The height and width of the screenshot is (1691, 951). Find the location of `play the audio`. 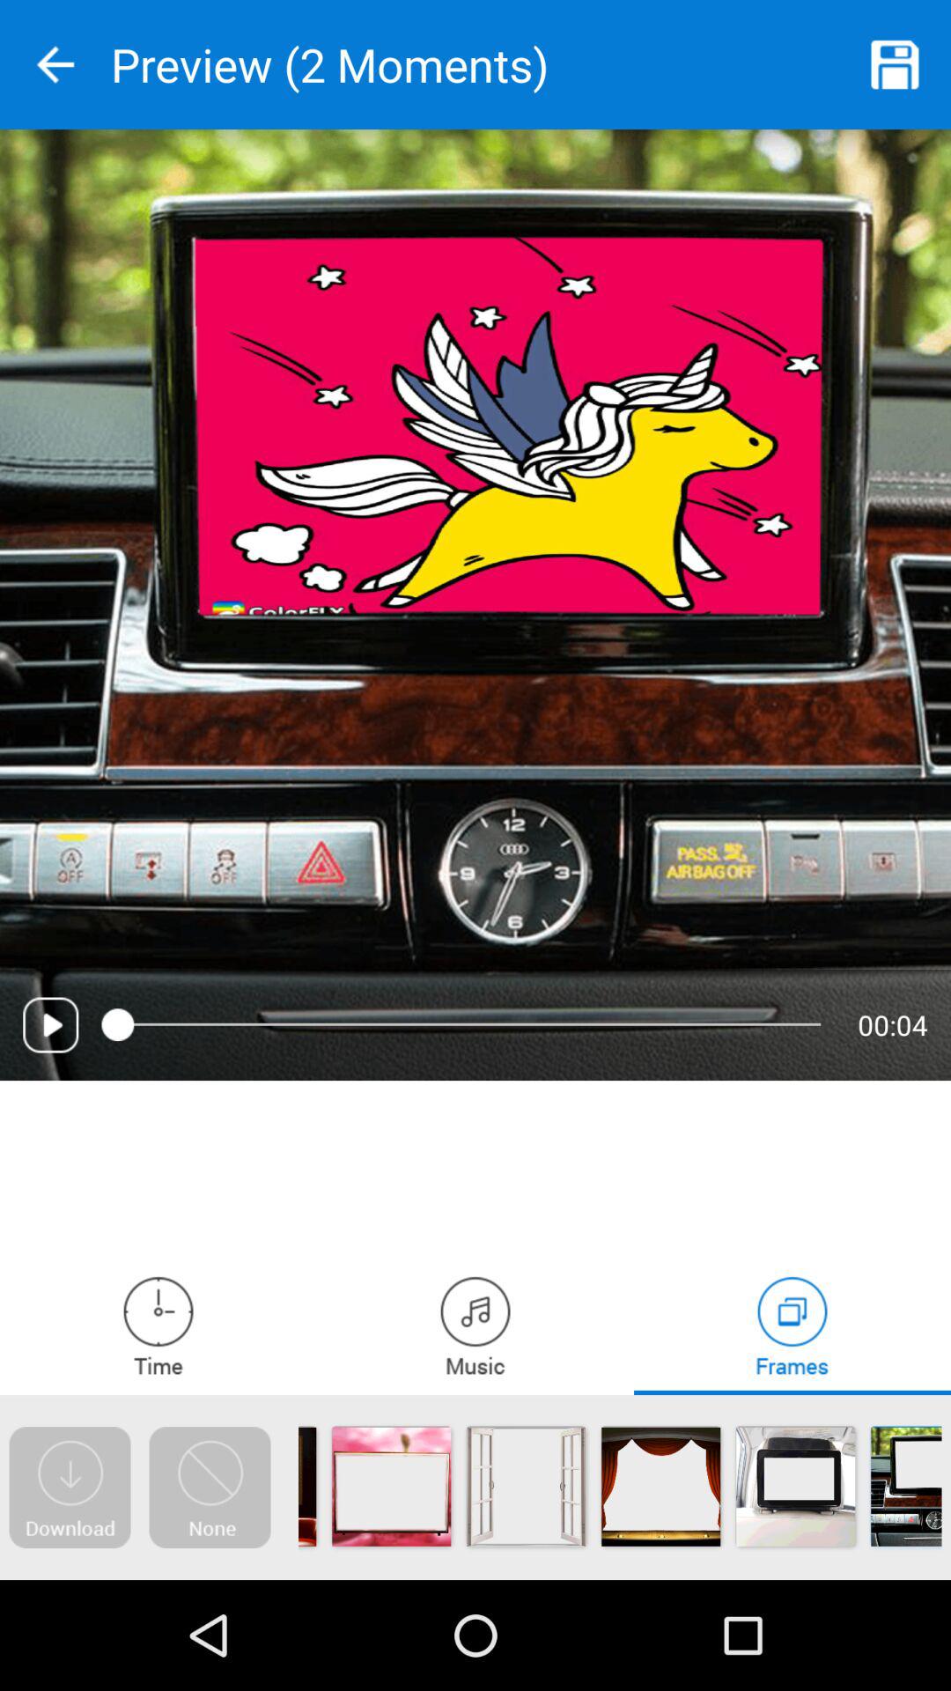

play the audio is located at coordinates (51, 1025).